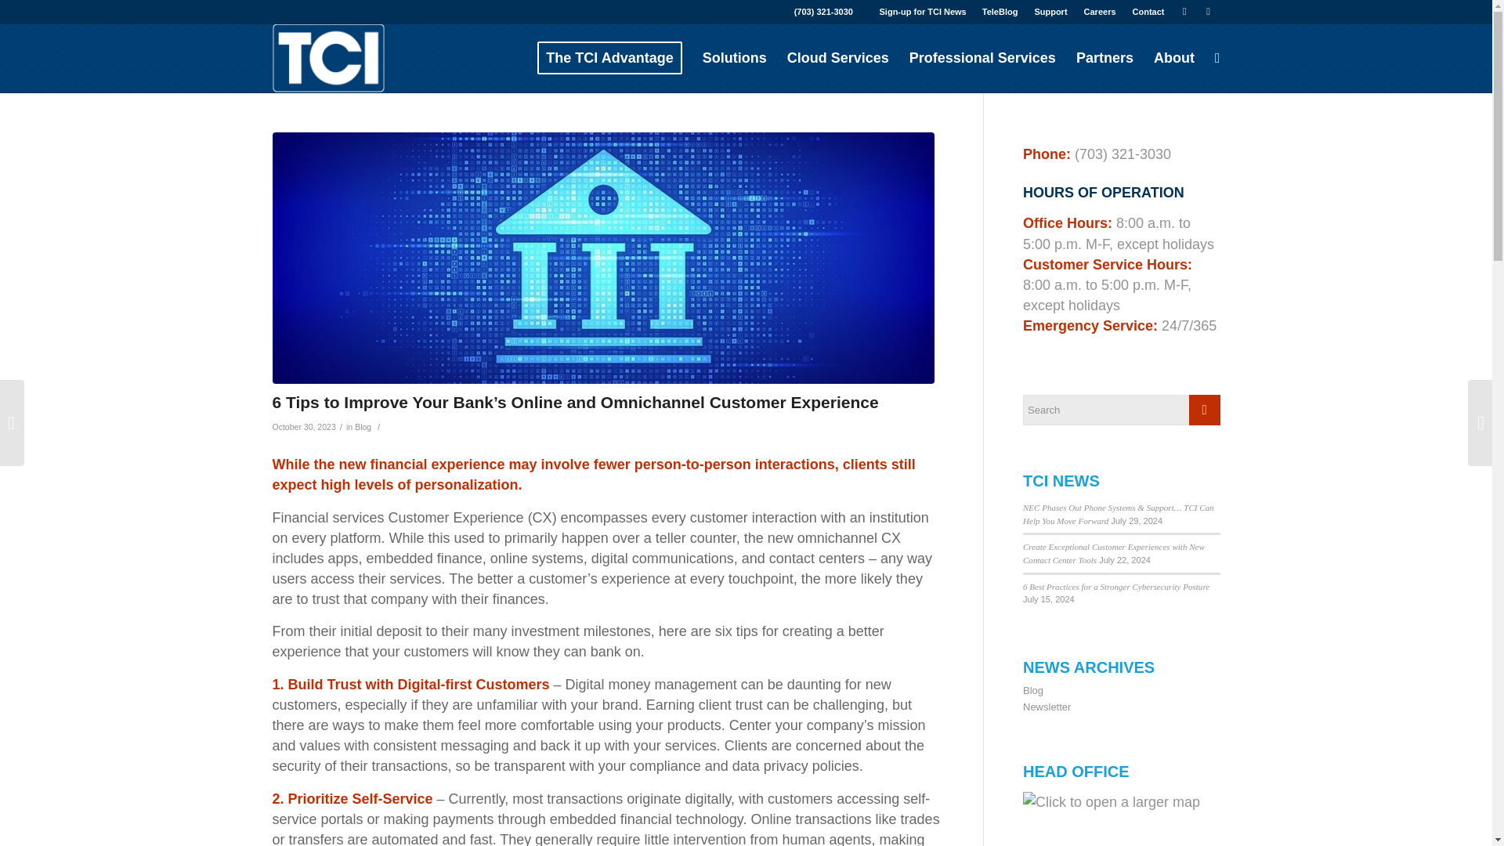 Image resolution: width=1504 pixels, height=846 pixels. I want to click on The TCI Advantage, so click(609, 58).